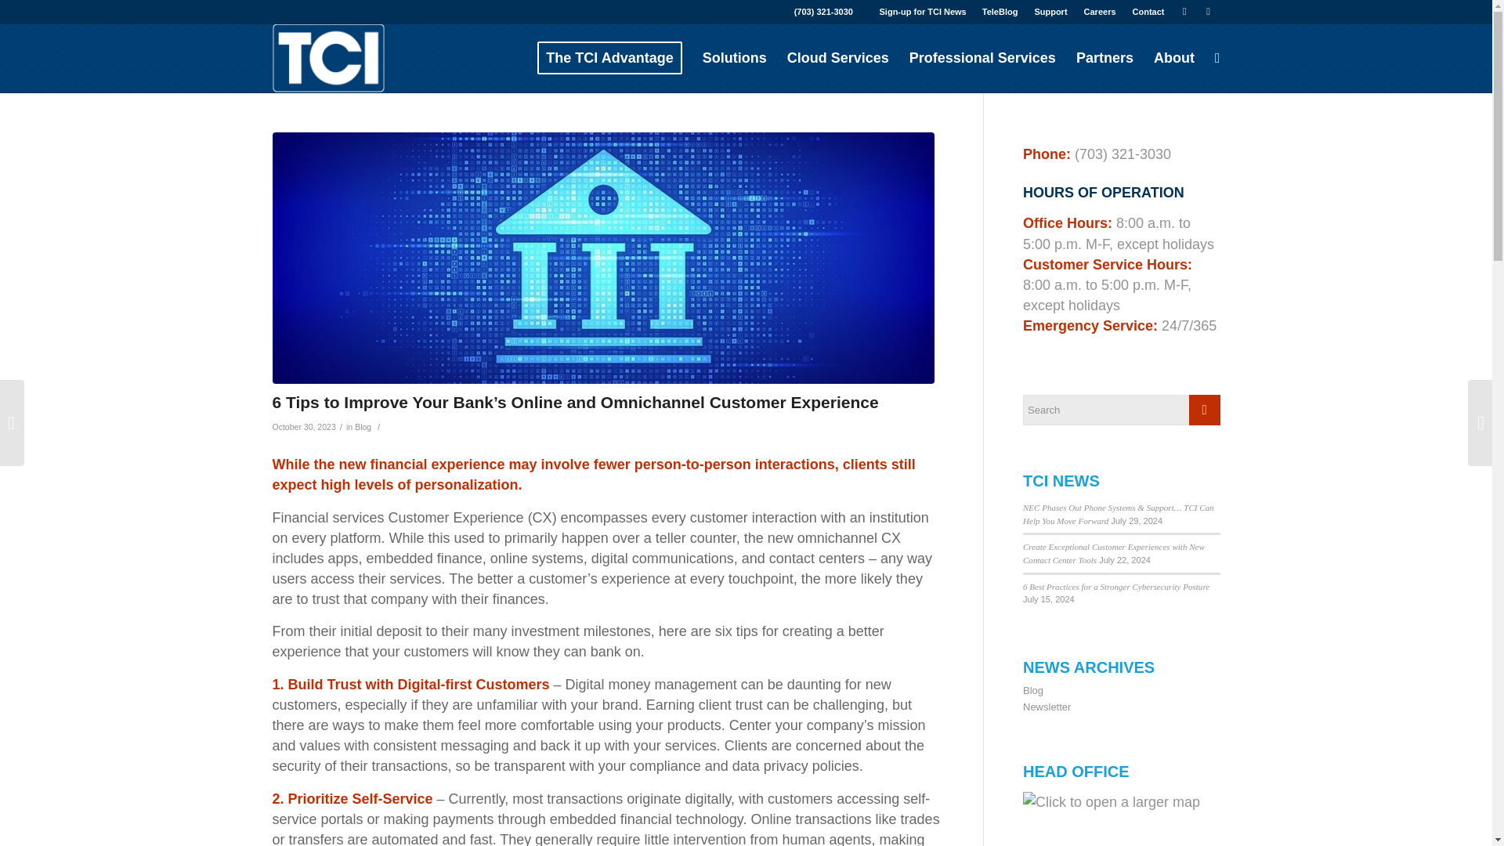 Image resolution: width=1504 pixels, height=846 pixels. I want to click on The TCI Advantage, so click(609, 58).